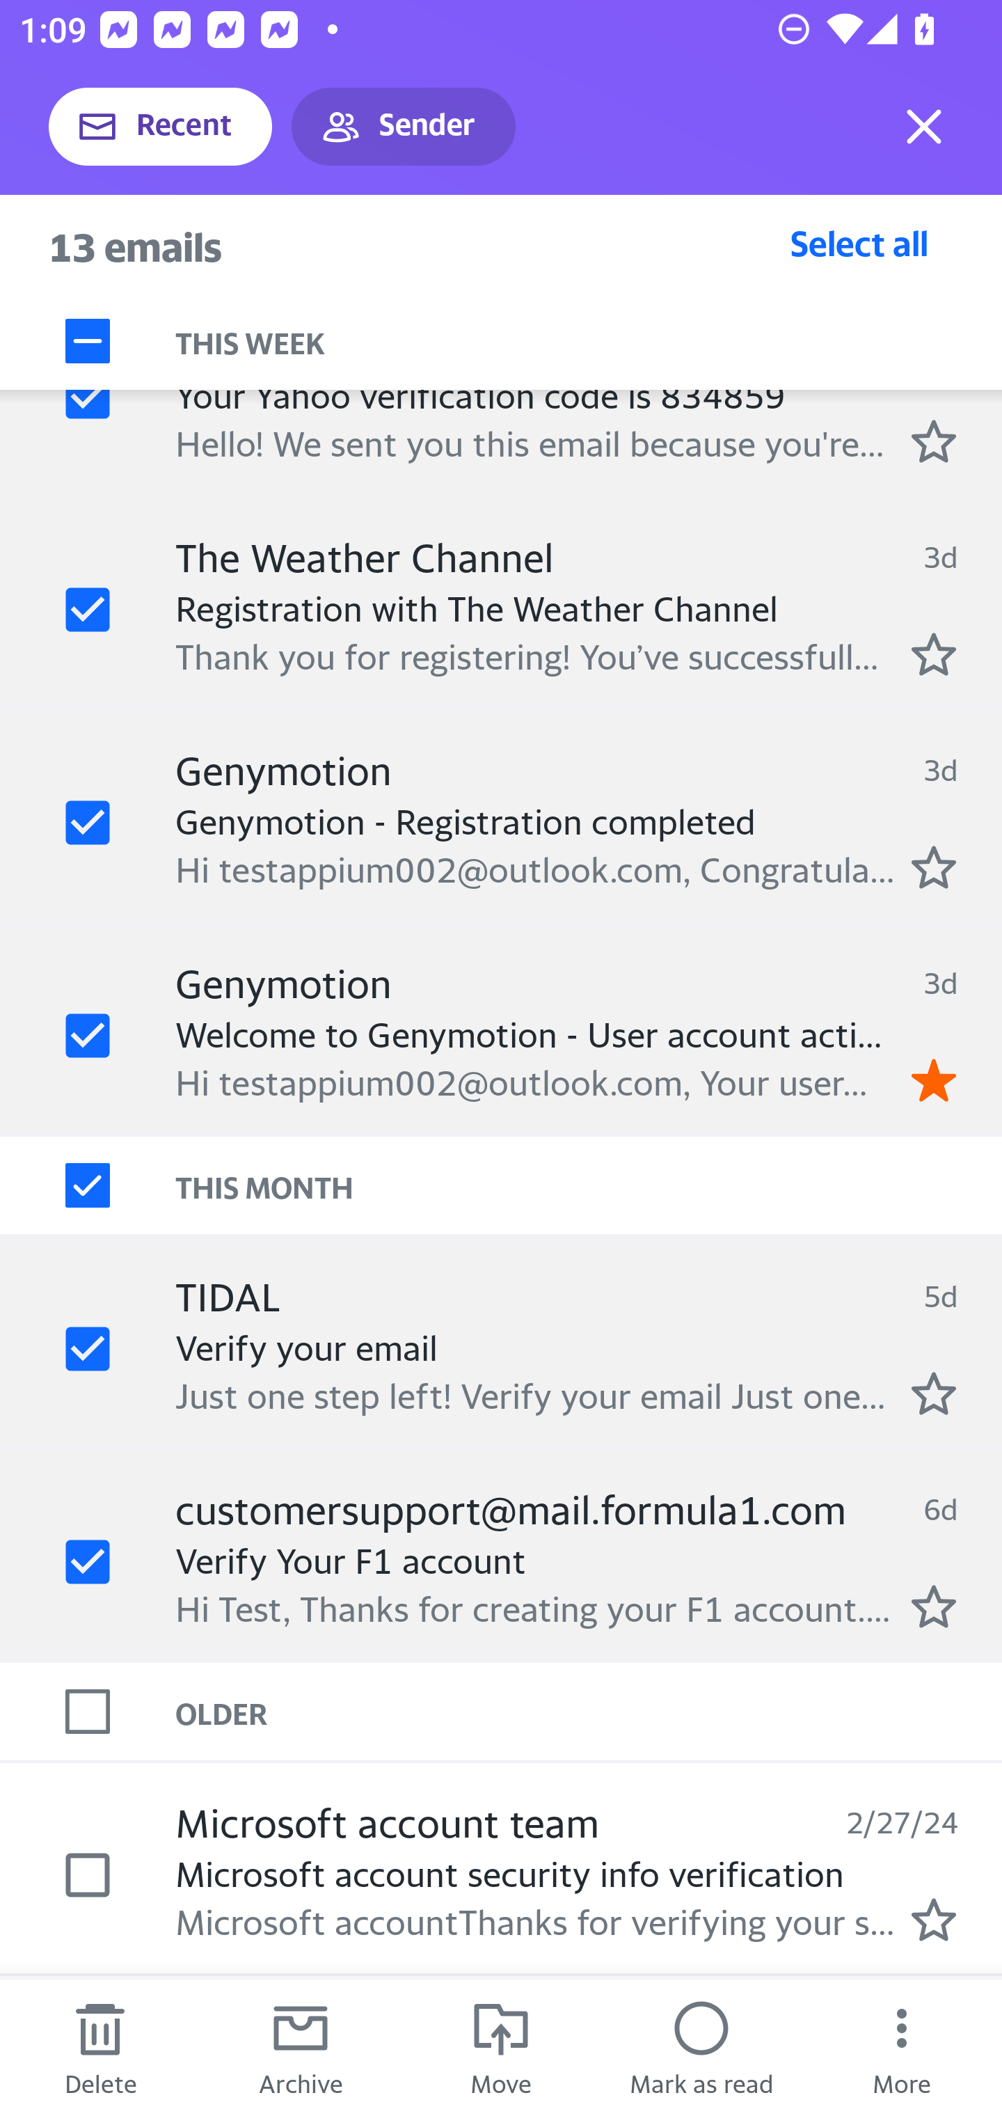 Image resolution: width=1002 pixels, height=2116 pixels. What do you see at coordinates (589, 1710) in the screenshot?
I see `OLDER` at bounding box center [589, 1710].